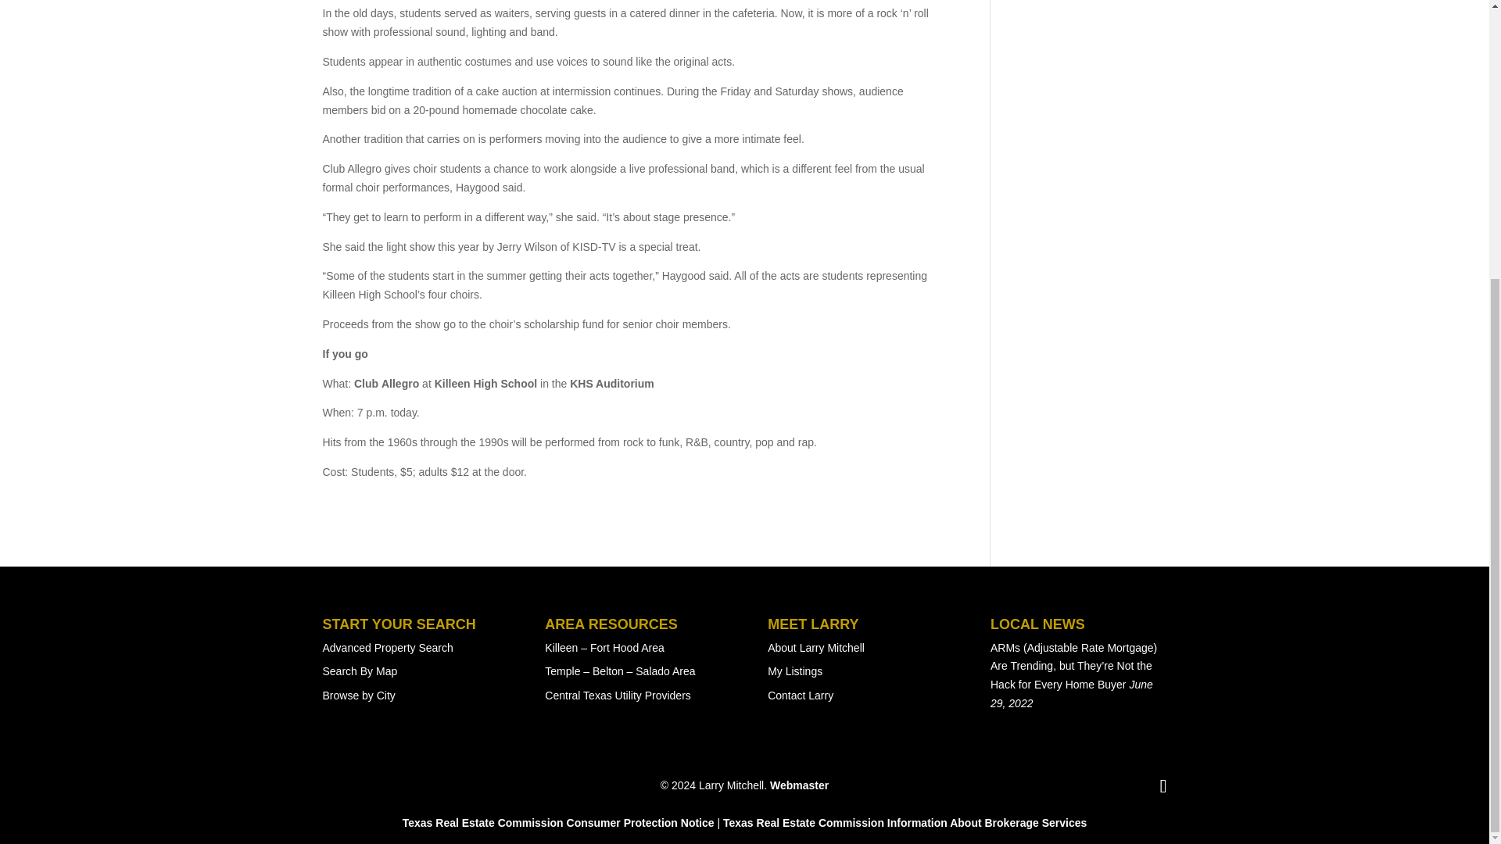 This screenshot has width=1501, height=844. What do you see at coordinates (815, 646) in the screenshot?
I see `About Larry Mitchell` at bounding box center [815, 646].